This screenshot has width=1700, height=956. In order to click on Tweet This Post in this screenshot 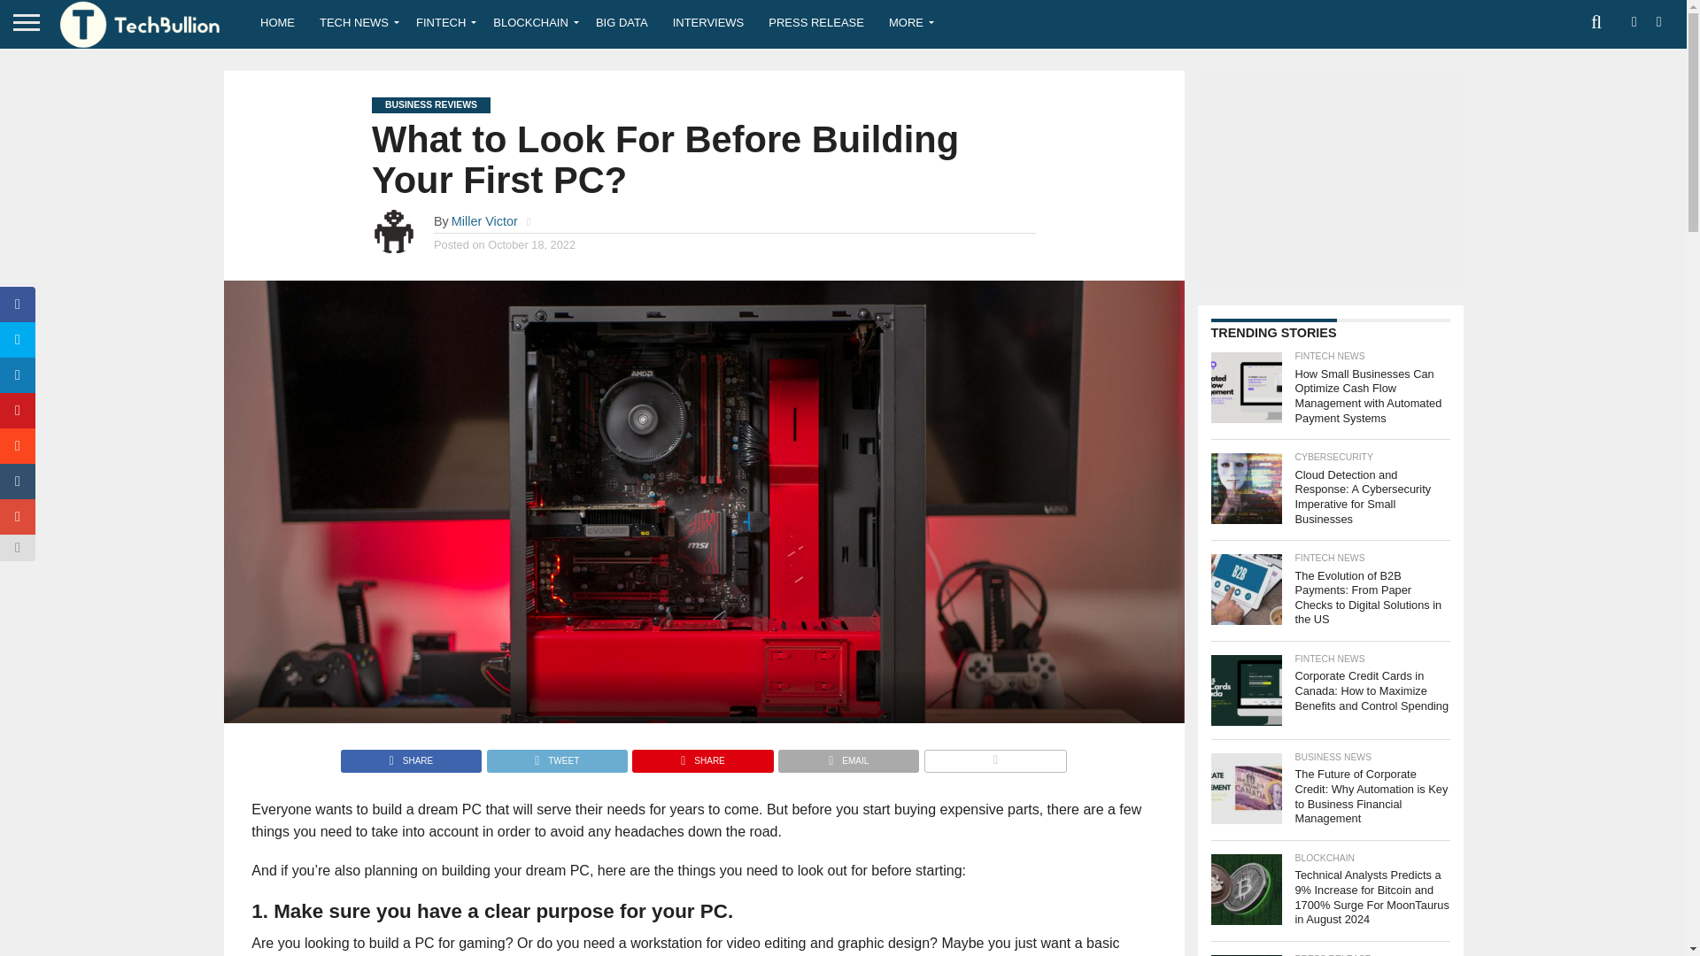, I will do `click(556, 756)`.